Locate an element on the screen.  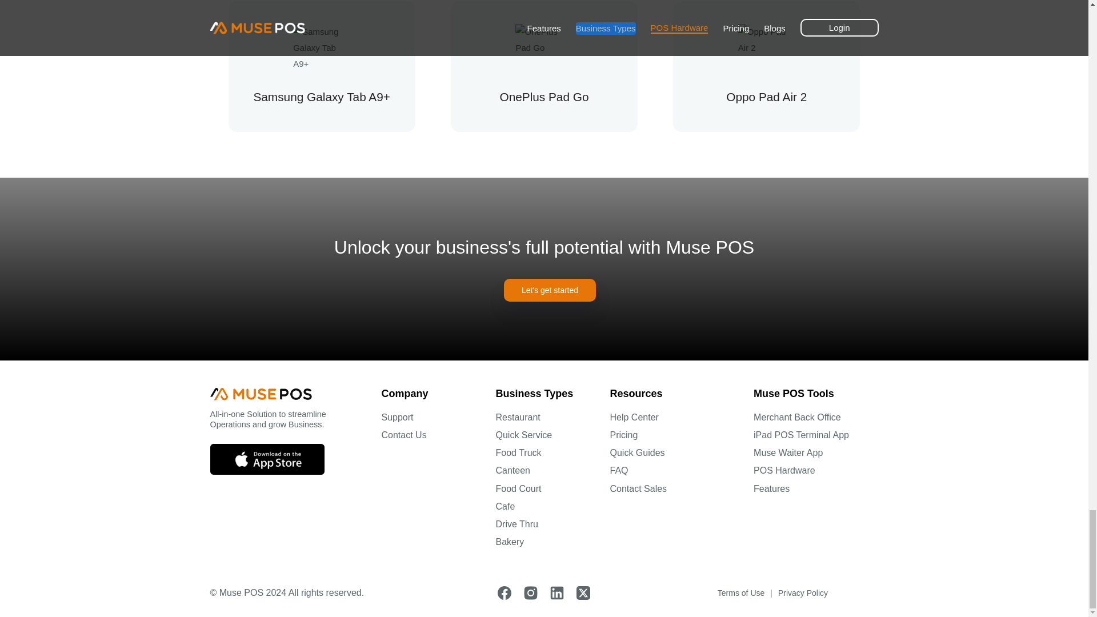
Features is located at coordinates (771, 489).